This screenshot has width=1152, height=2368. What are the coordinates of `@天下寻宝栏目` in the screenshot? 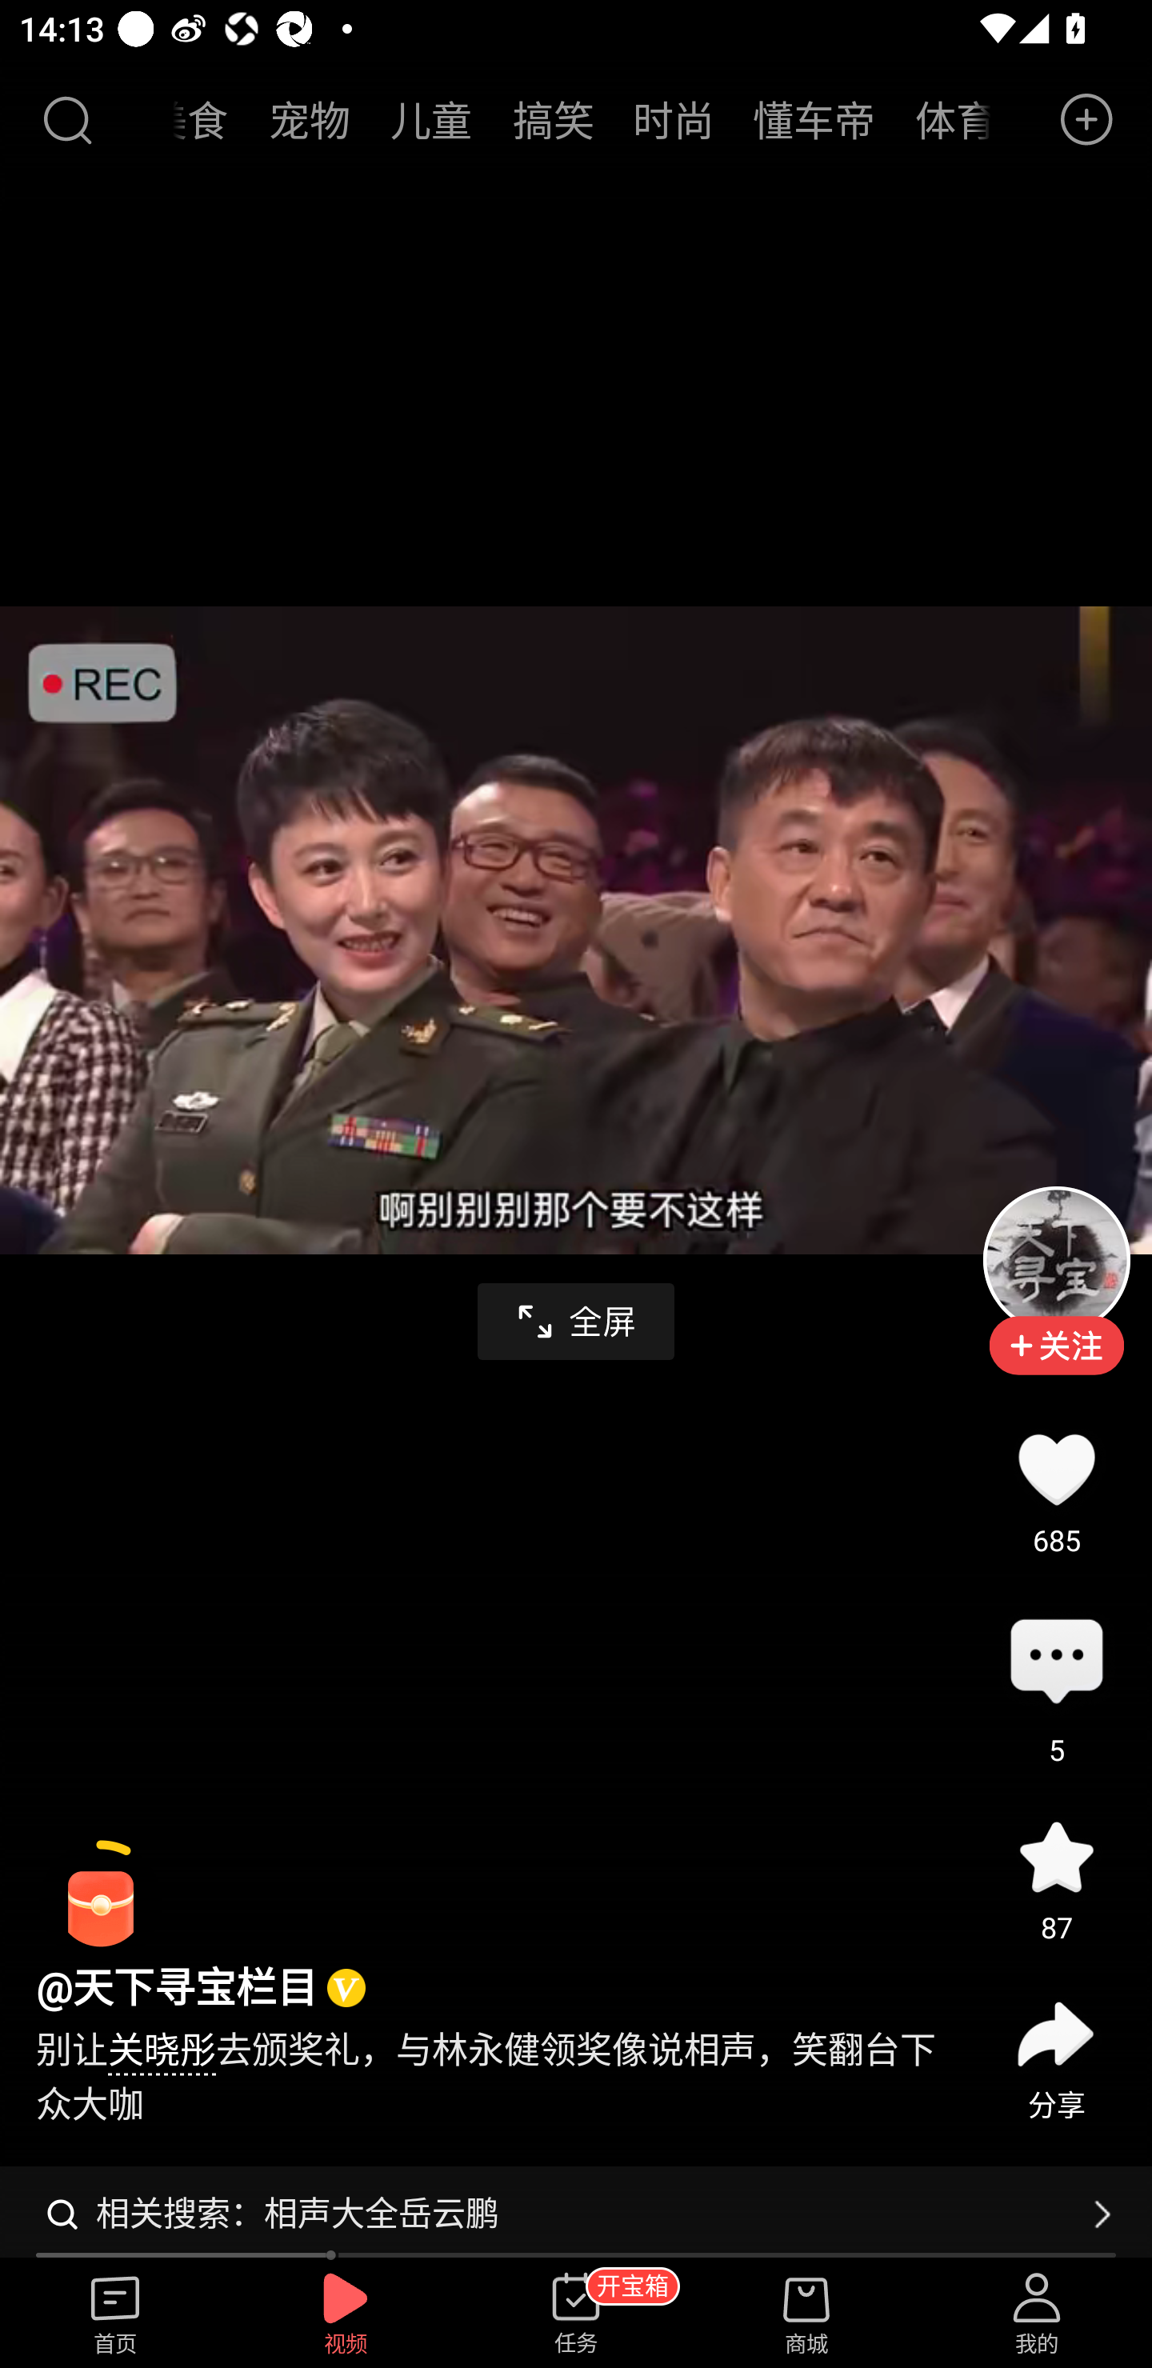 It's located at (176, 1989).